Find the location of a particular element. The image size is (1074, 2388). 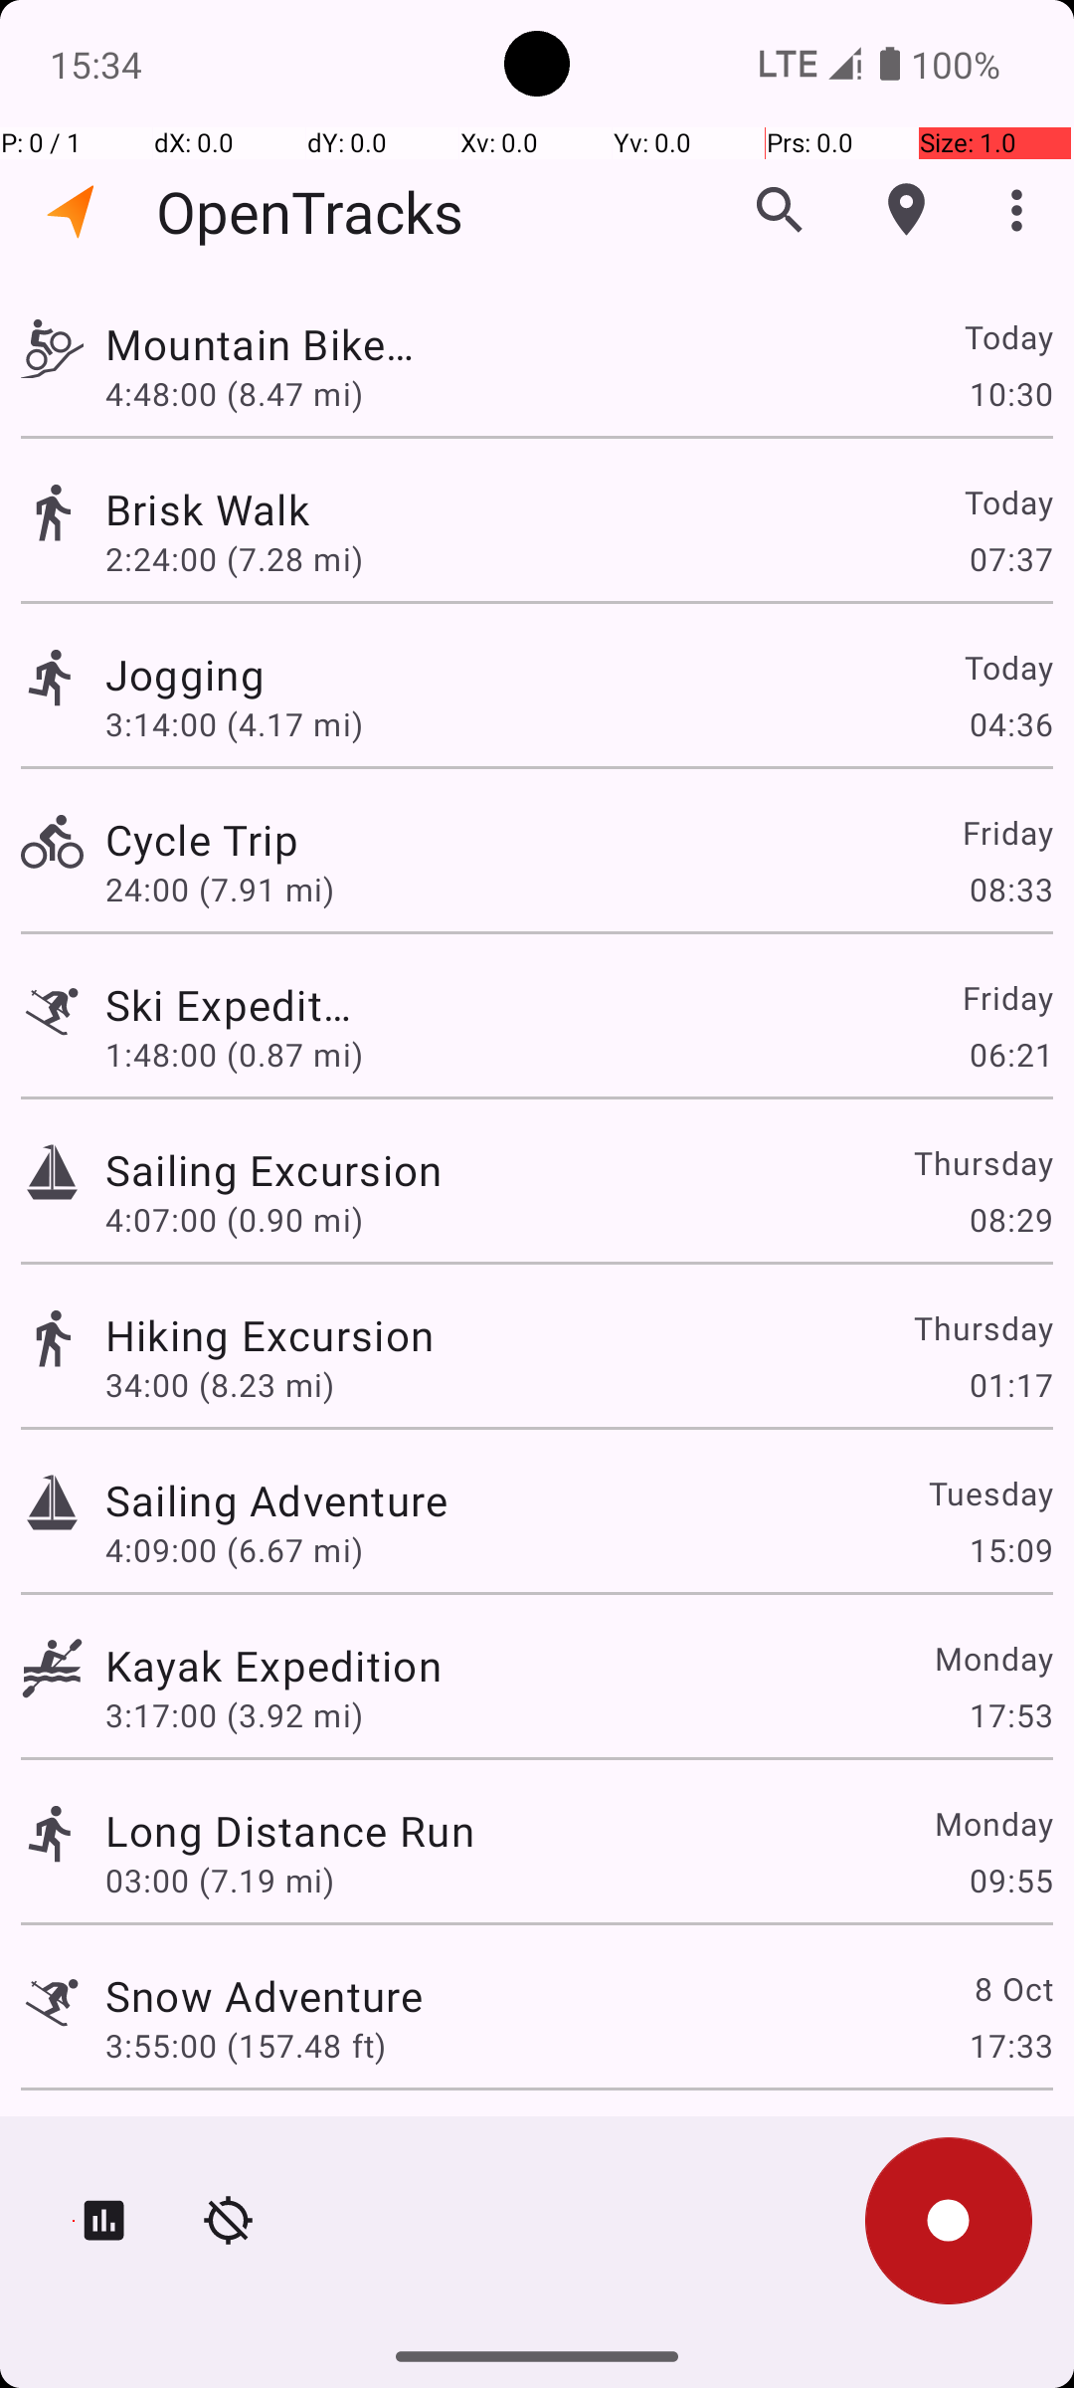

3:17:00 (3.92 mi) is located at coordinates (235, 1714).